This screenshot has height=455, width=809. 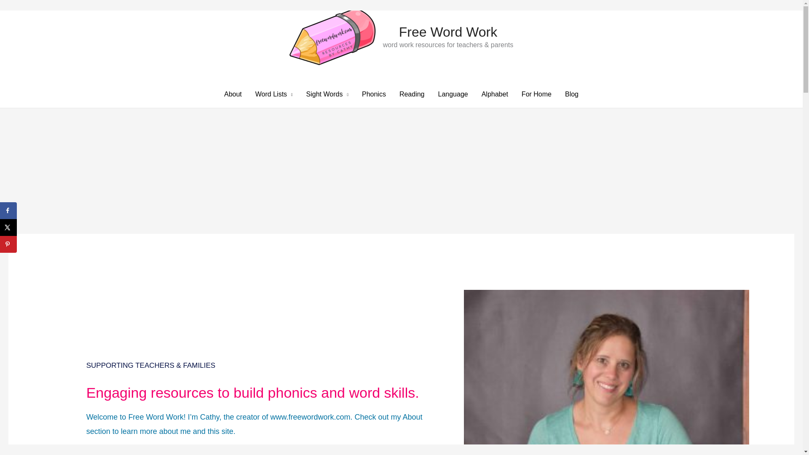 I want to click on Save to Pinterest, so click(x=8, y=244).